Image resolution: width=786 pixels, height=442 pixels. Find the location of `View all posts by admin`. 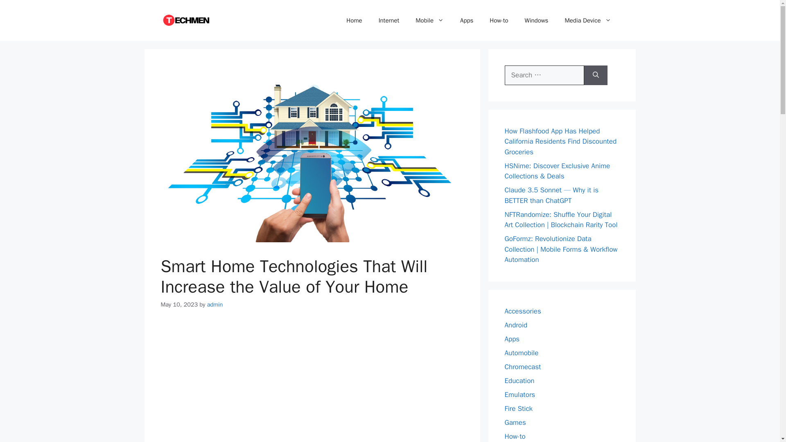

View all posts by admin is located at coordinates (215, 304).